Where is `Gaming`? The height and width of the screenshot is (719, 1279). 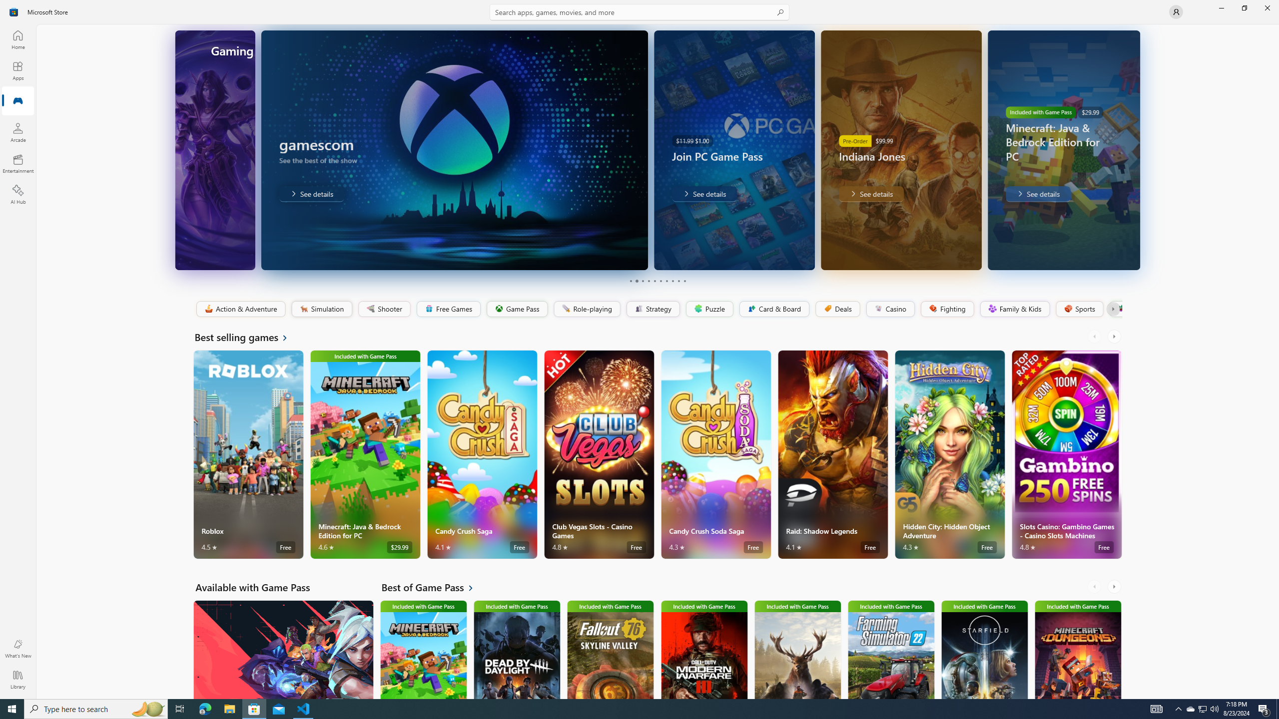 Gaming is located at coordinates (18, 101).